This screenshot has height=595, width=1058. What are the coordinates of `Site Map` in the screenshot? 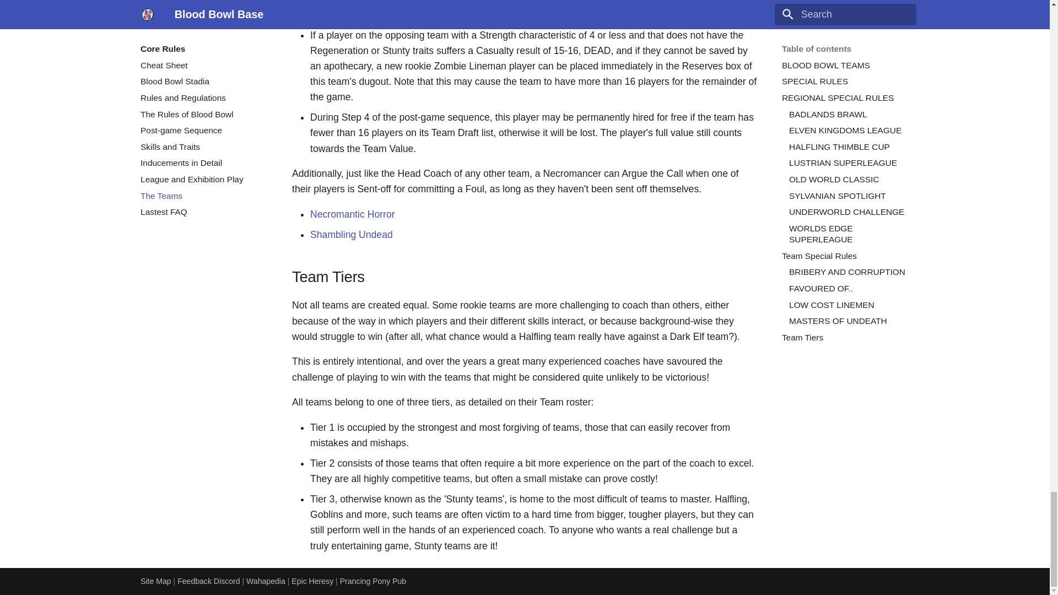 It's located at (156, 581).